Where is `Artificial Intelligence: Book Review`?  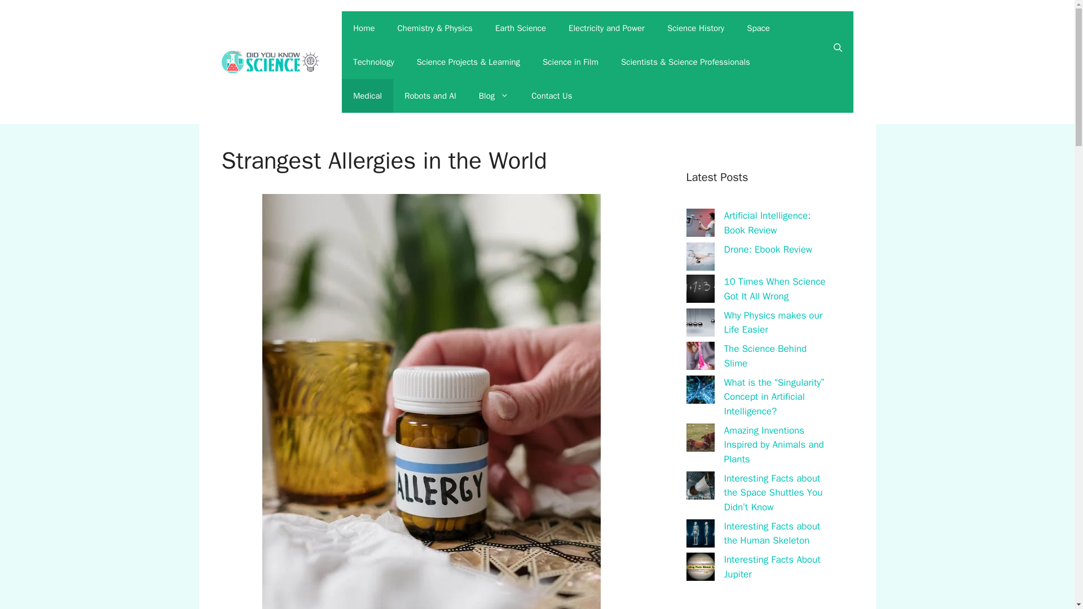 Artificial Intelligence: Book Review is located at coordinates (768, 223).